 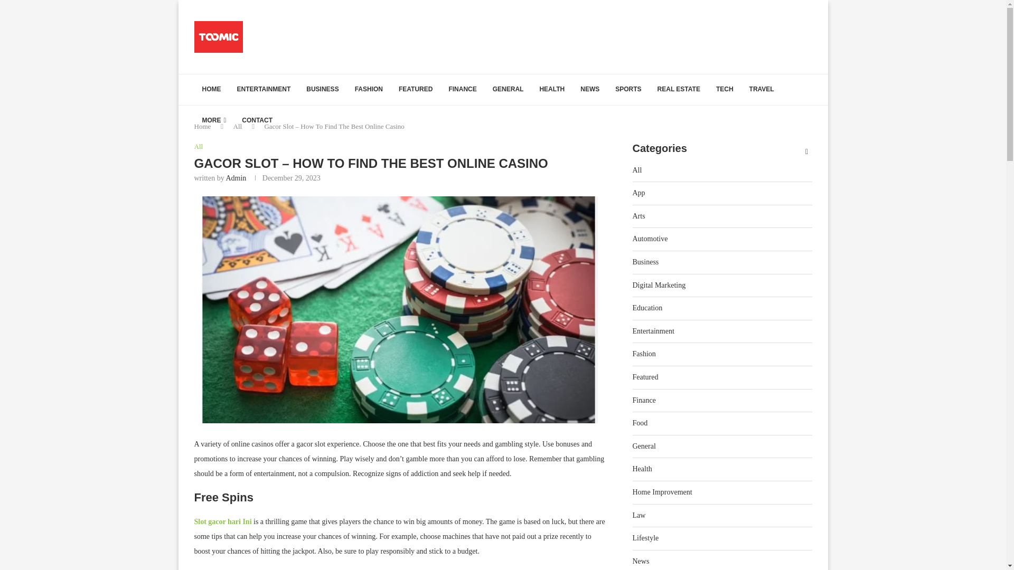 What do you see at coordinates (462, 90) in the screenshot?
I see `FINANCE` at bounding box center [462, 90].